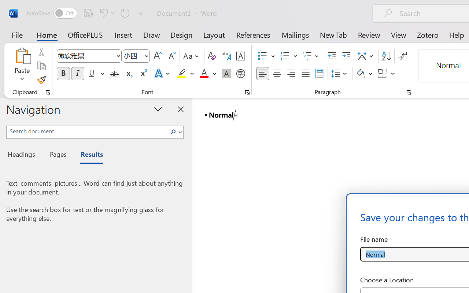 The height and width of the screenshot is (293, 469). I want to click on Open, so click(146, 56).